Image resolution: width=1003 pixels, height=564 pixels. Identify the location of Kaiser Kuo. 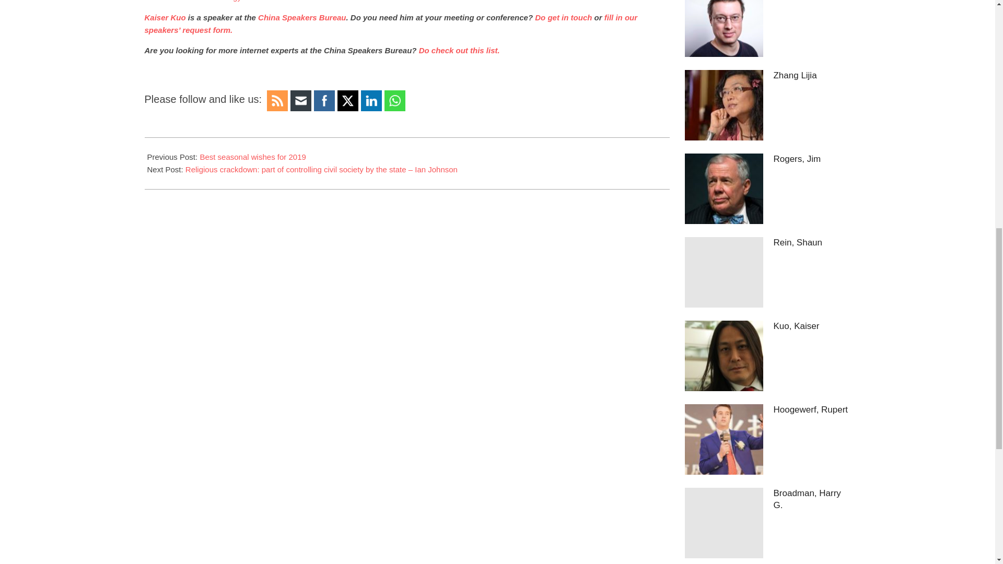
(165, 17).